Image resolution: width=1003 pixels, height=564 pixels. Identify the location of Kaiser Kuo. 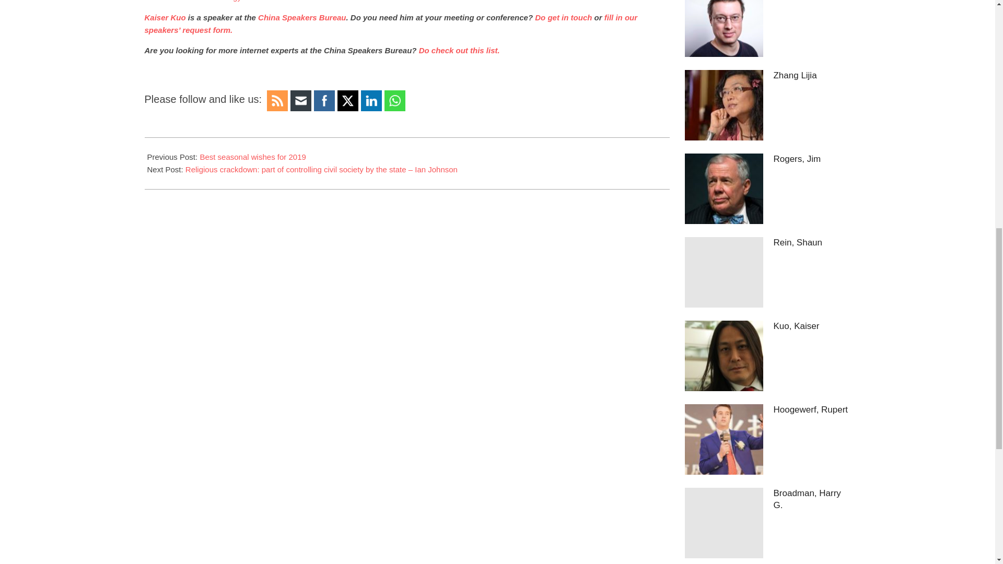
(165, 17).